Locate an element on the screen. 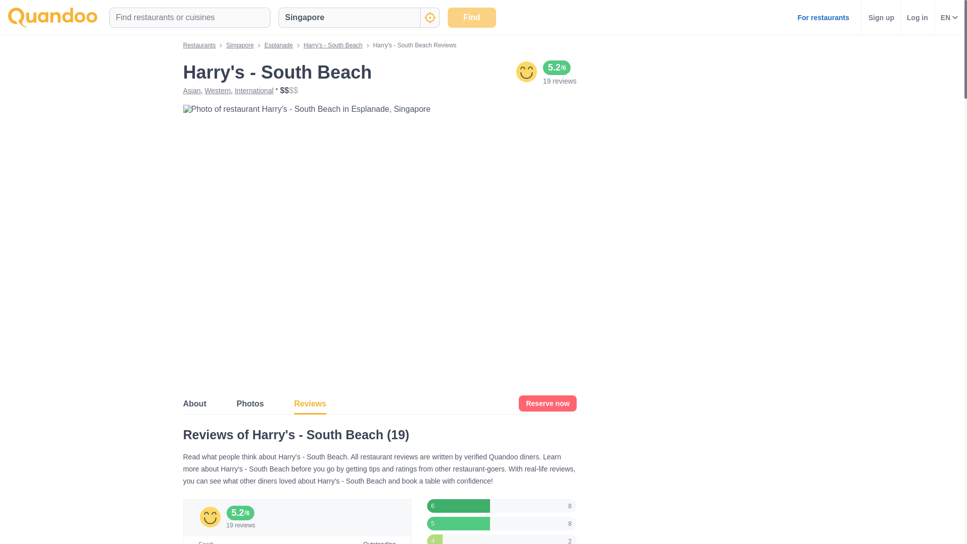 This screenshot has height=544, width=967. Log in is located at coordinates (918, 17).